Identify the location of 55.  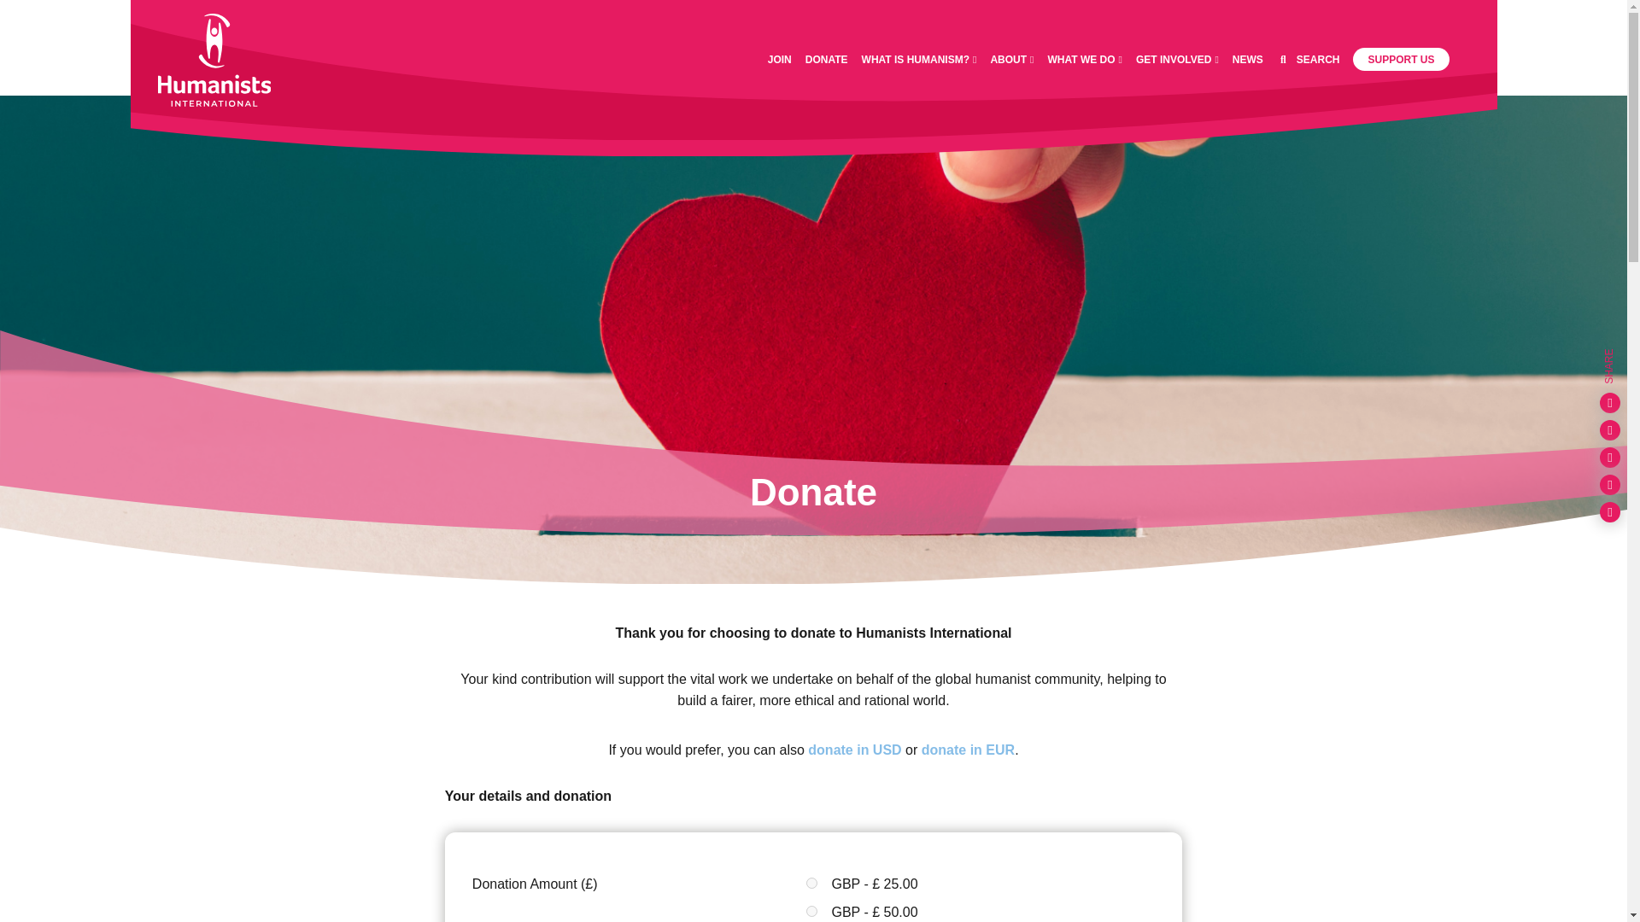
(811, 910).